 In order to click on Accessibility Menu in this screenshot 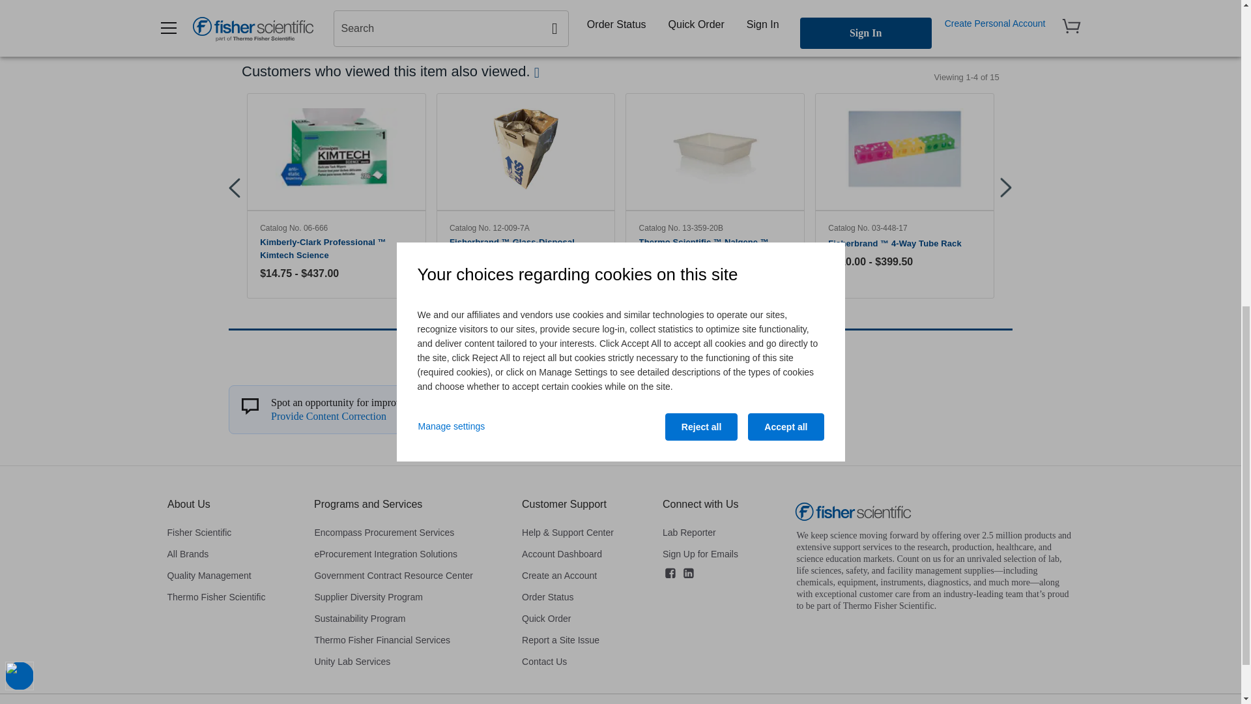, I will do `click(19, 93)`.